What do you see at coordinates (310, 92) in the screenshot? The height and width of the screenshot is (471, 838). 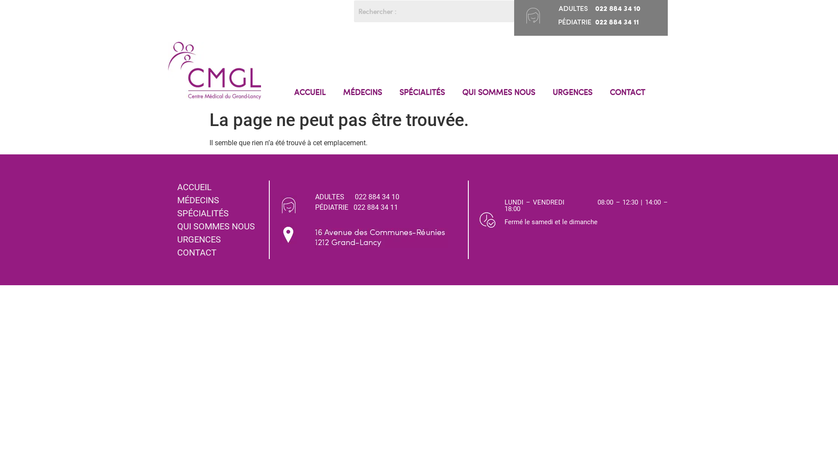 I see `ACCUEIL` at bounding box center [310, 92].